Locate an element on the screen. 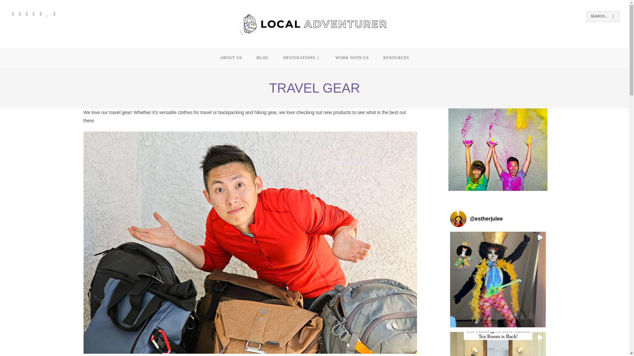  BLOG is located at coordinates (262, 57).